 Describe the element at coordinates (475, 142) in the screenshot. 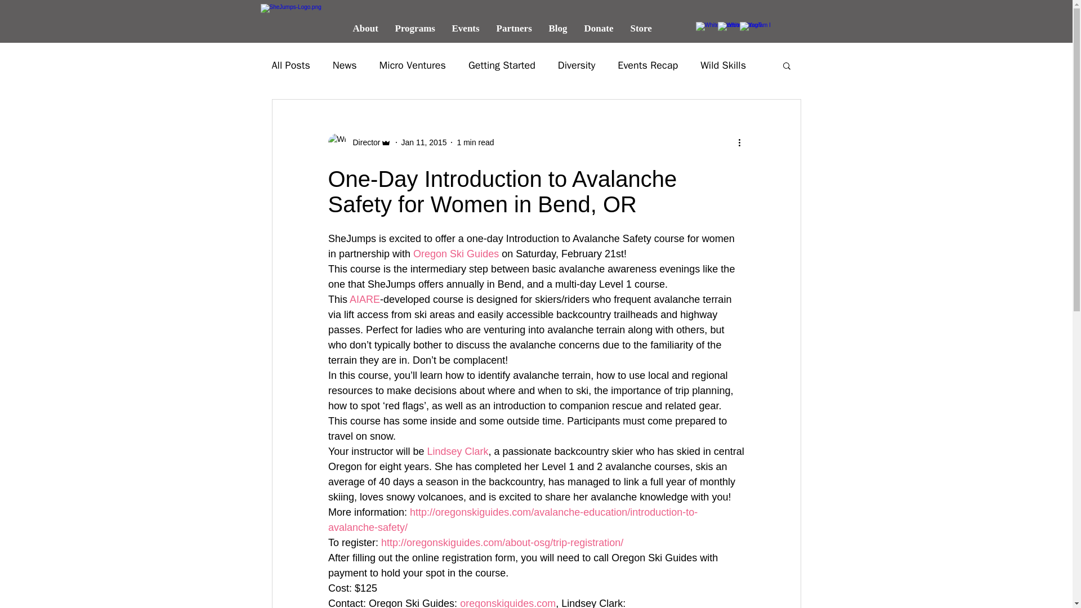

I see `1 min read` at that location.